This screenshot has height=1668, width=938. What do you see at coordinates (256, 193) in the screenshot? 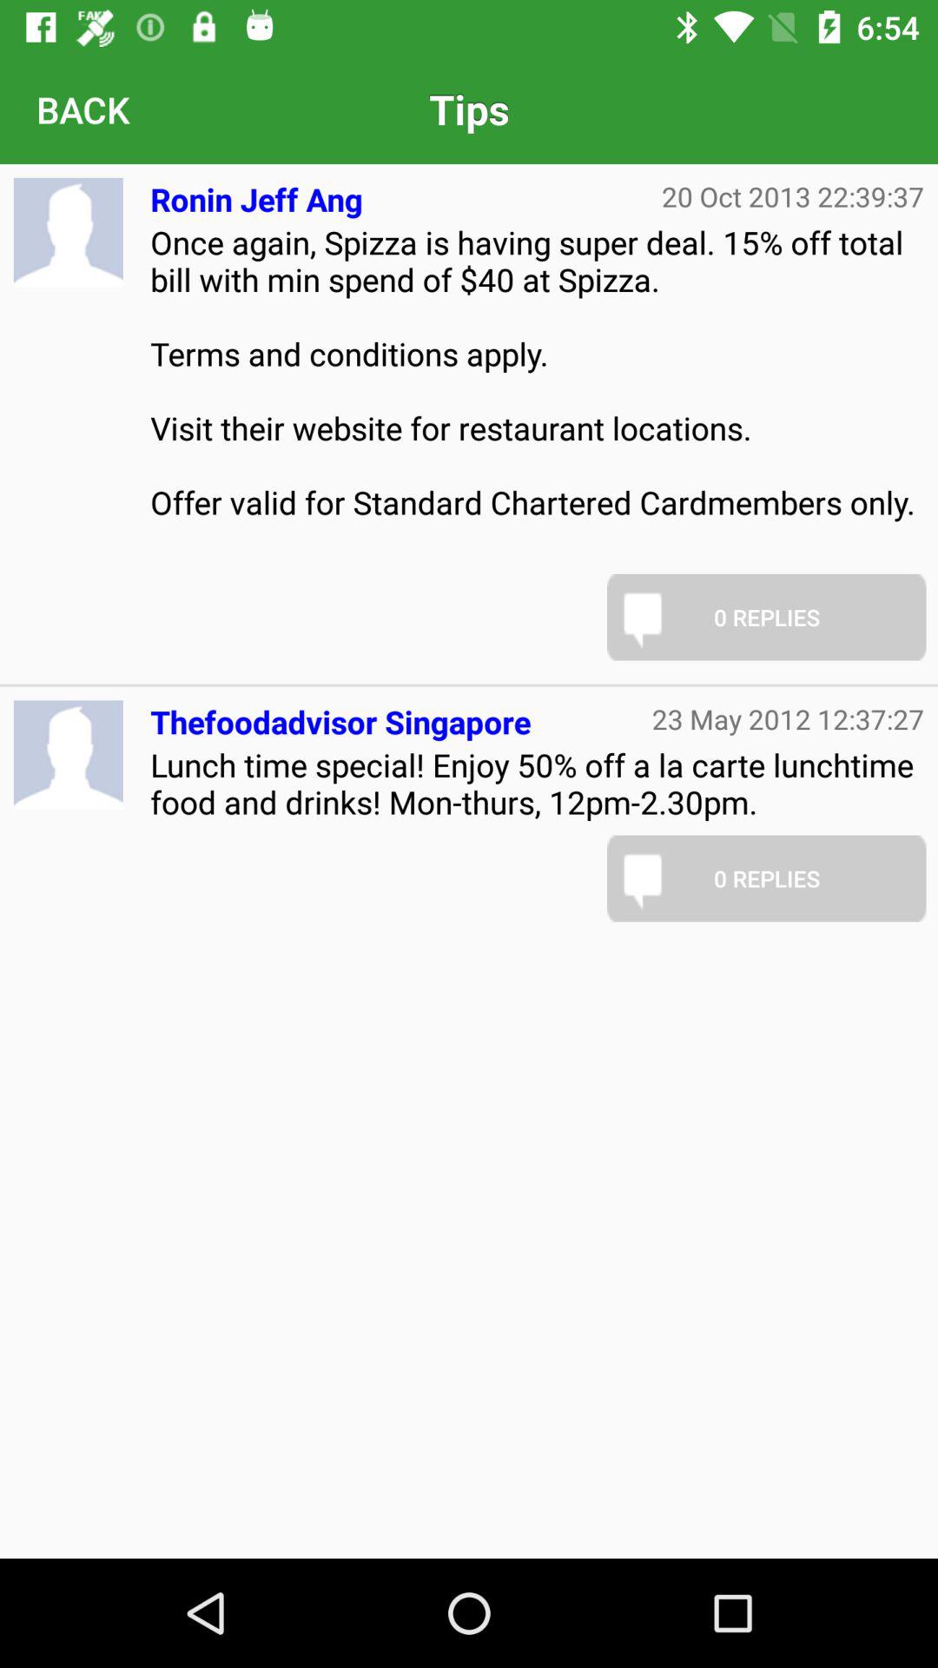
I see `launch ronin jeff ang` at bounding box center [256, 193].